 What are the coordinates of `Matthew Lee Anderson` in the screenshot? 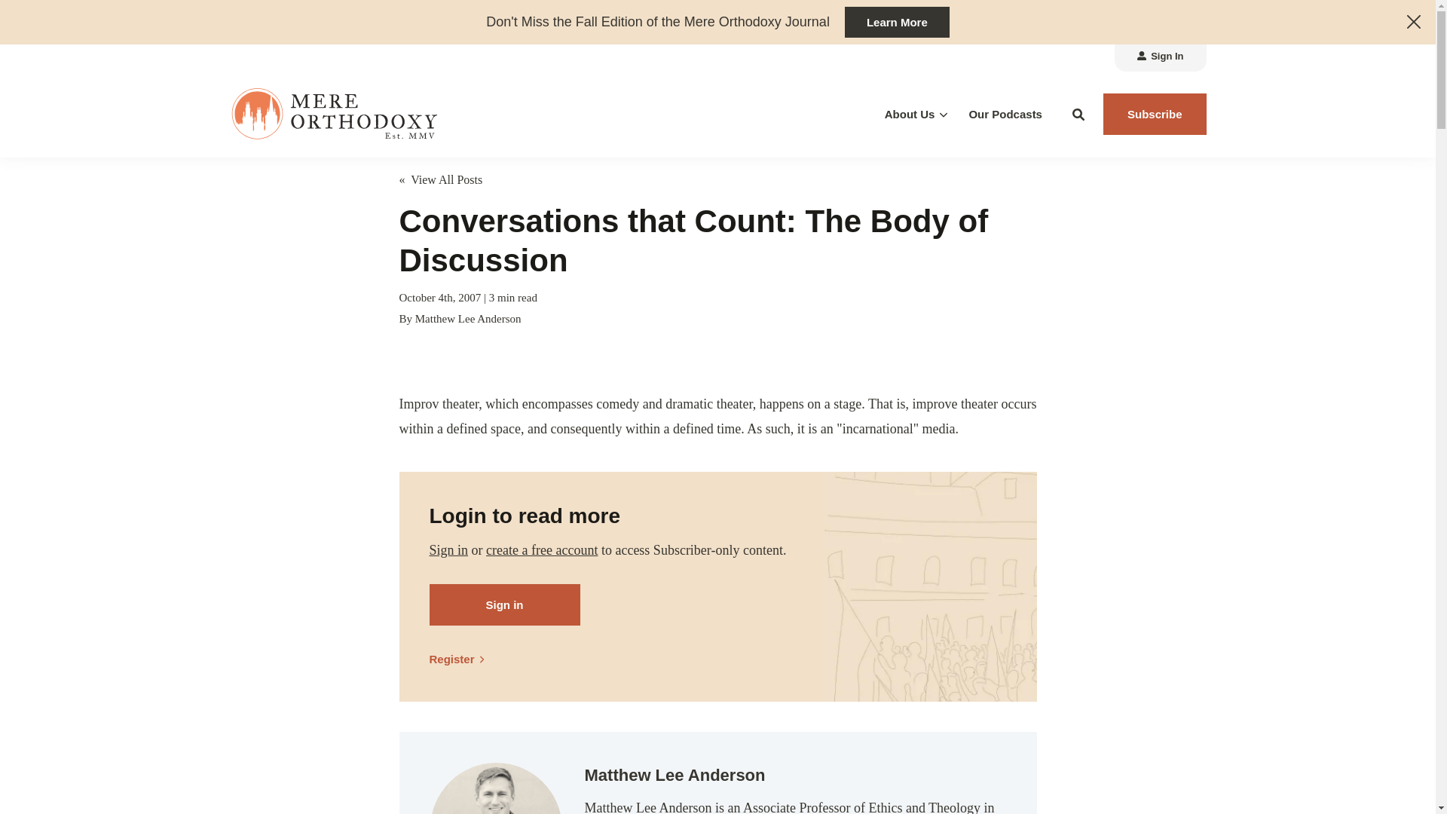 It's located at (675, 775).